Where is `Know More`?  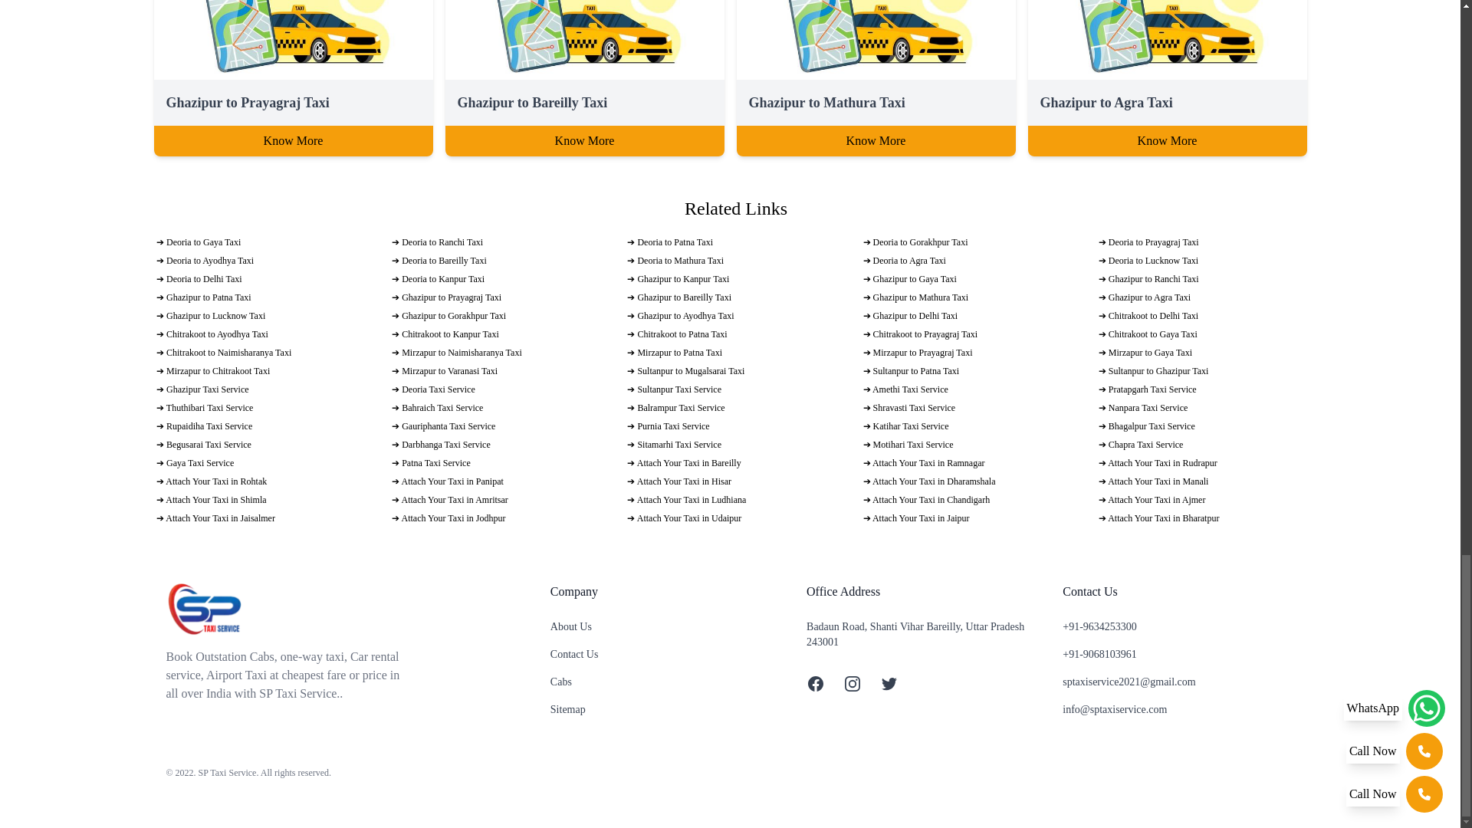
Know More is located at coordinates (876, 141).